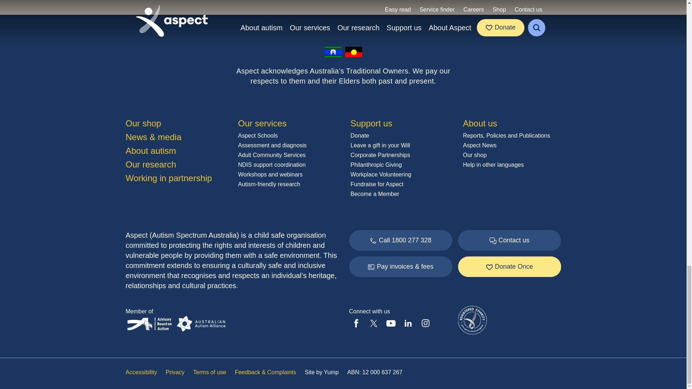  Describe the element at coordinates (400, 267) in the screenshot. I see `Pay invoices and fees` at that location.